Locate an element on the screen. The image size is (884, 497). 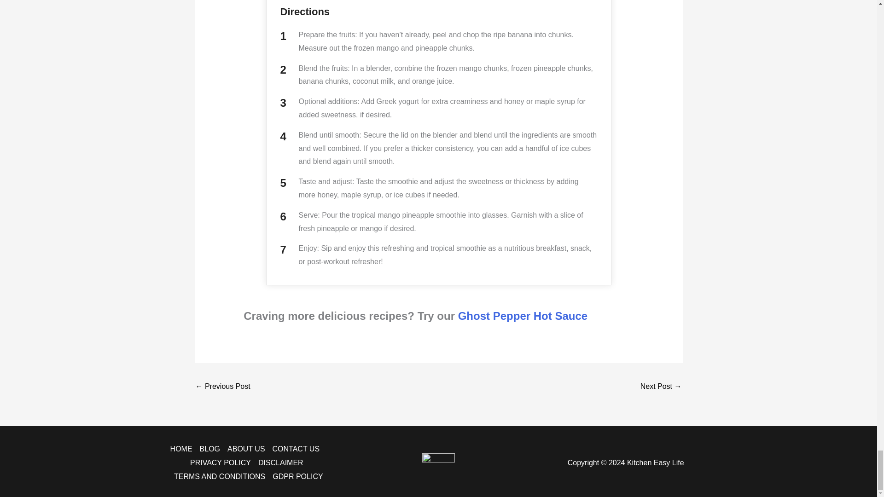
Can You Freeze Gyro Meat? Easy Homemade Greek Gyros is located at coordinates (661, 387).